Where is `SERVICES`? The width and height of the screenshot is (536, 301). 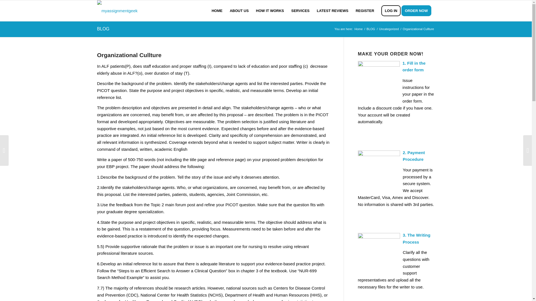 SERVICES is located at coordinates (300, 11).